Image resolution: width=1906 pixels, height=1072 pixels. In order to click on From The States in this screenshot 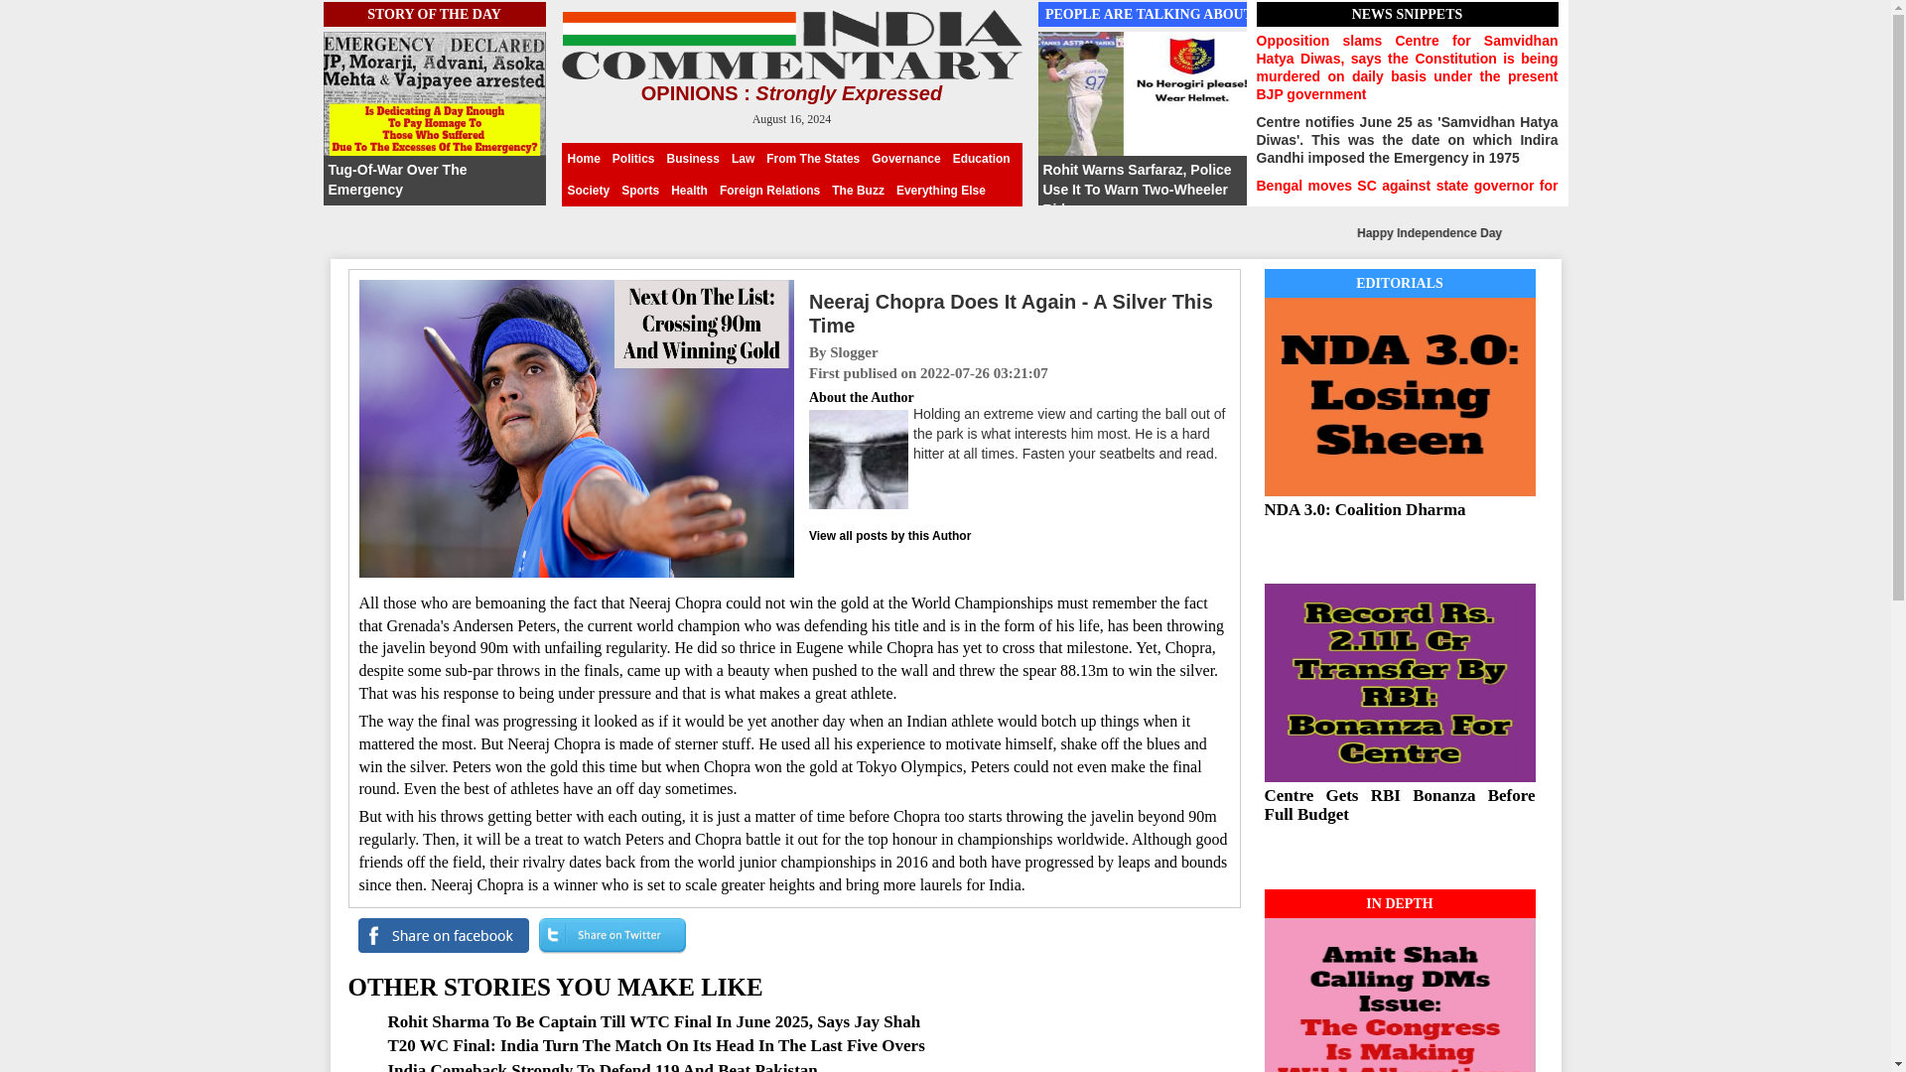, I will do `click(812, 159)`.